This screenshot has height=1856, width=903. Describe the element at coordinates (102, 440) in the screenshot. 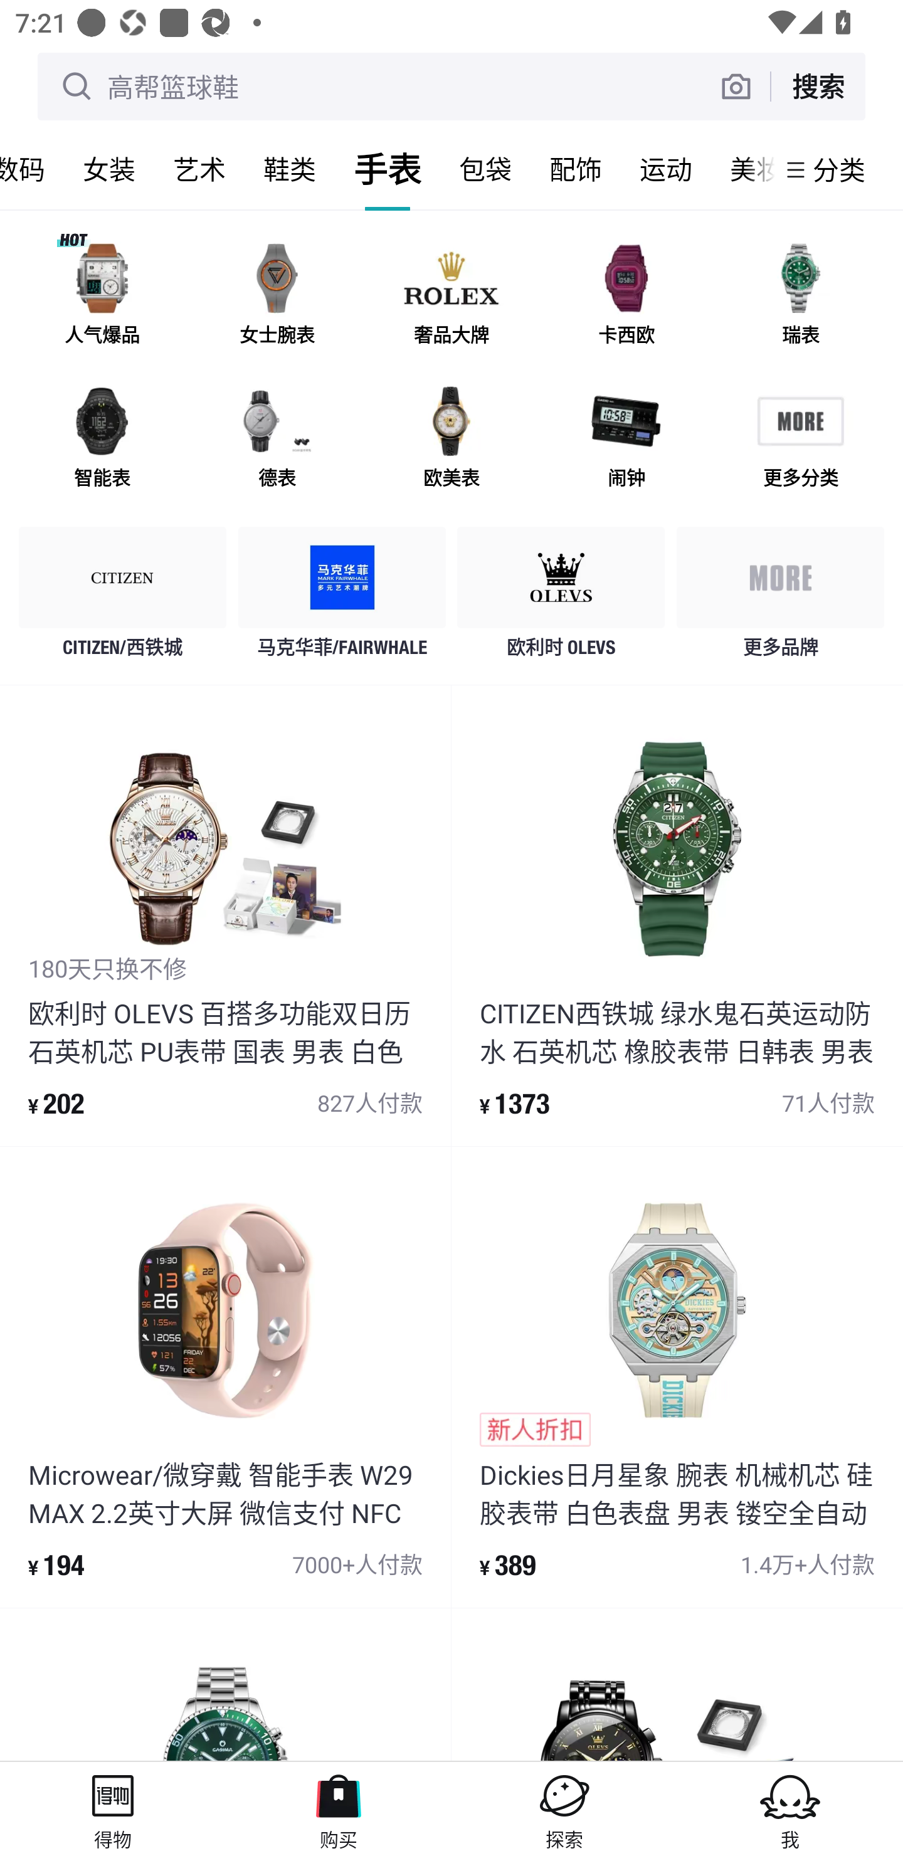

I see `智能表` at that location.